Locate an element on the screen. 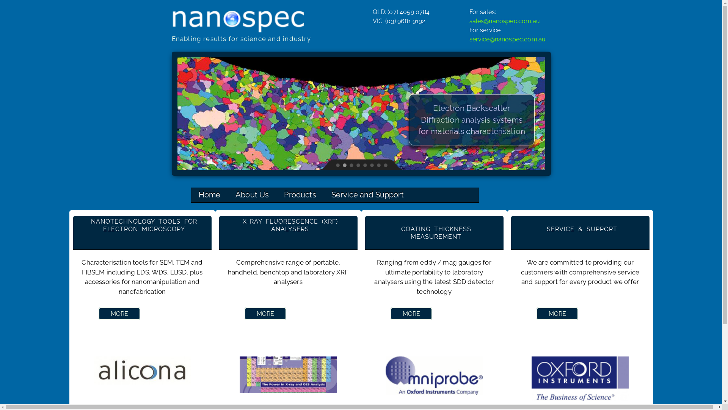 The height and width of the screenshot is (410, 728). About Us is located at coordinates (252, 195).